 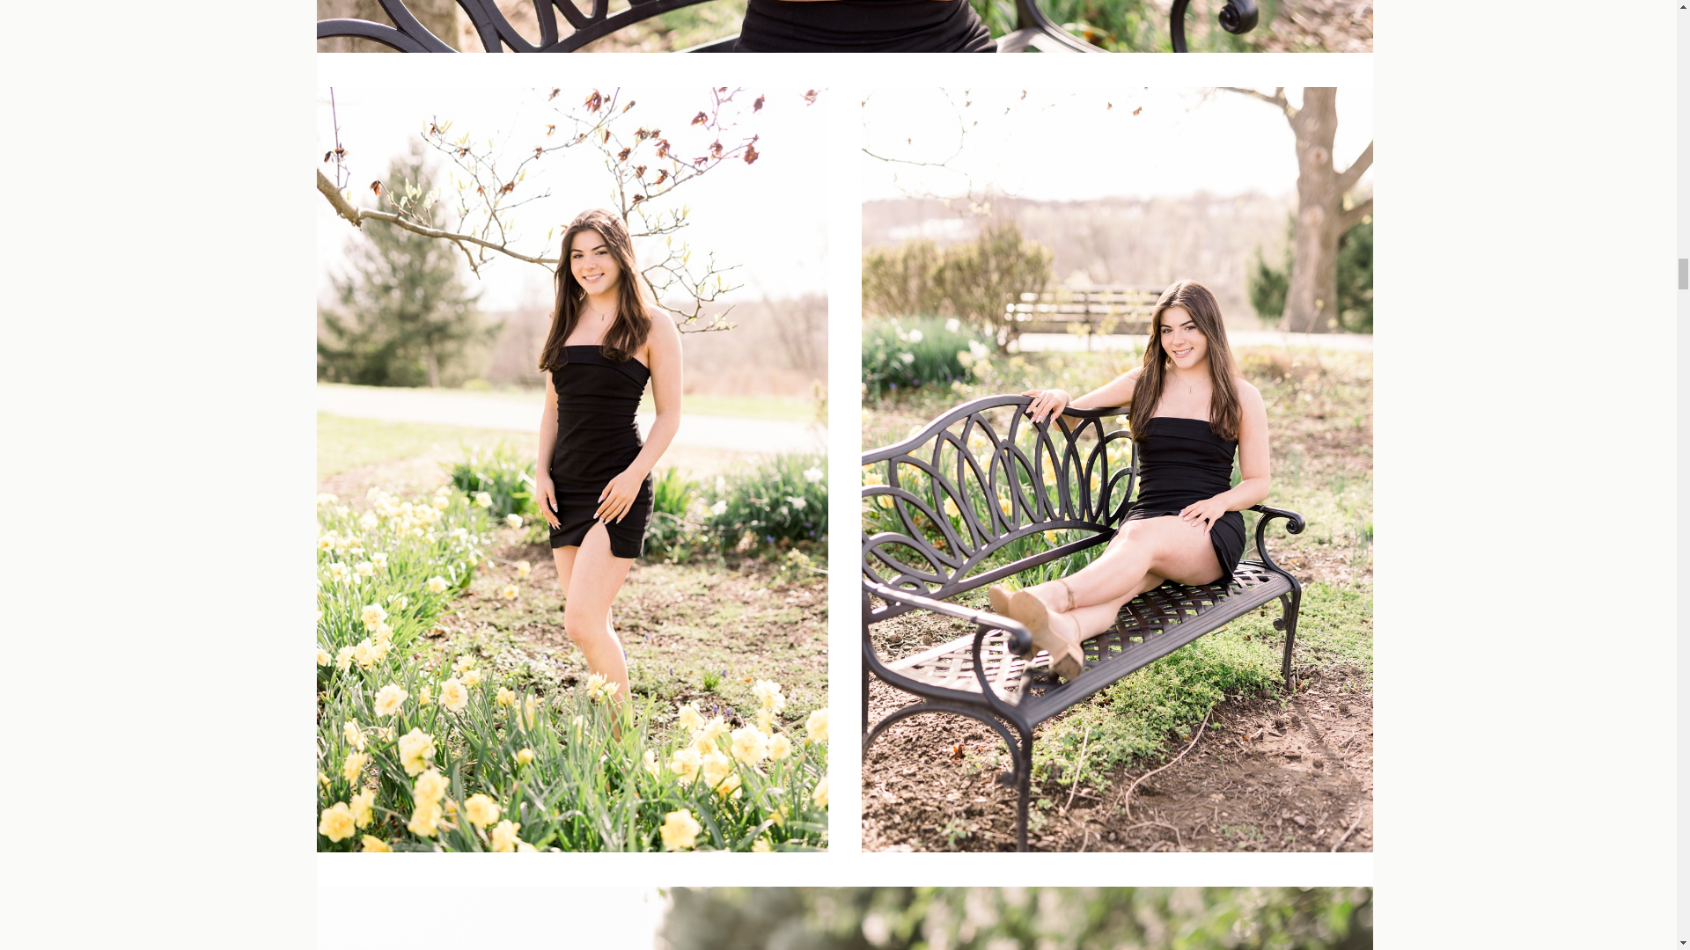 What do you see at coordinates (845, 918) in the screenshot?
I see `Nashville Senior Photography` at bounding box center [845, 918].